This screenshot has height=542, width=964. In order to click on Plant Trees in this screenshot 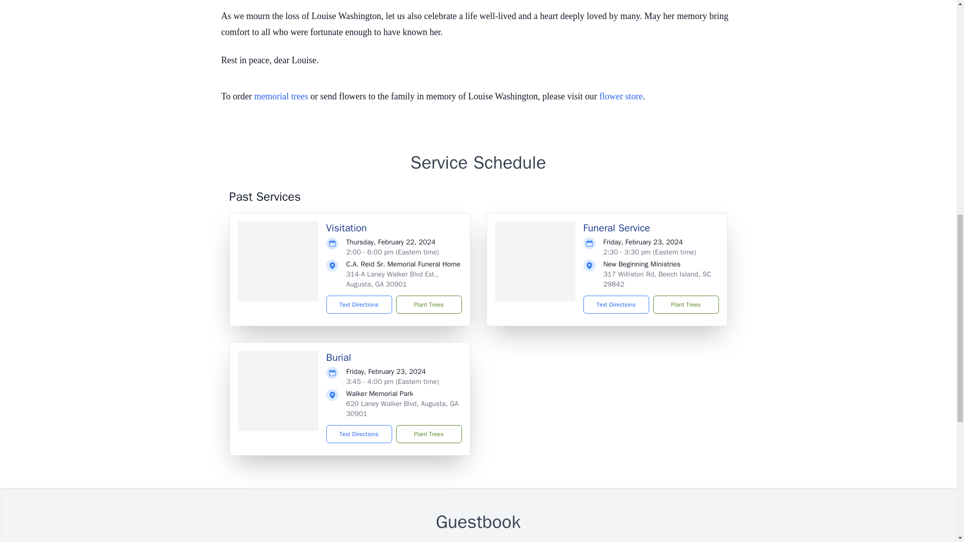, I will do `click(428, 434)`.